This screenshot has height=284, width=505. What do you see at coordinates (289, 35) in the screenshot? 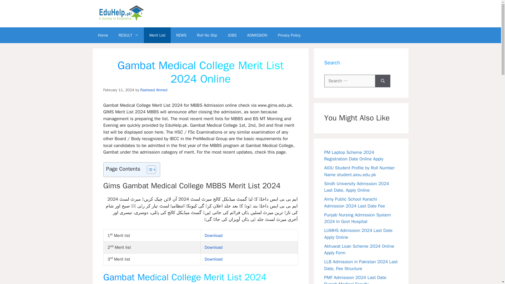
I see `Privacy Policy` at bounding box center [289, 35].